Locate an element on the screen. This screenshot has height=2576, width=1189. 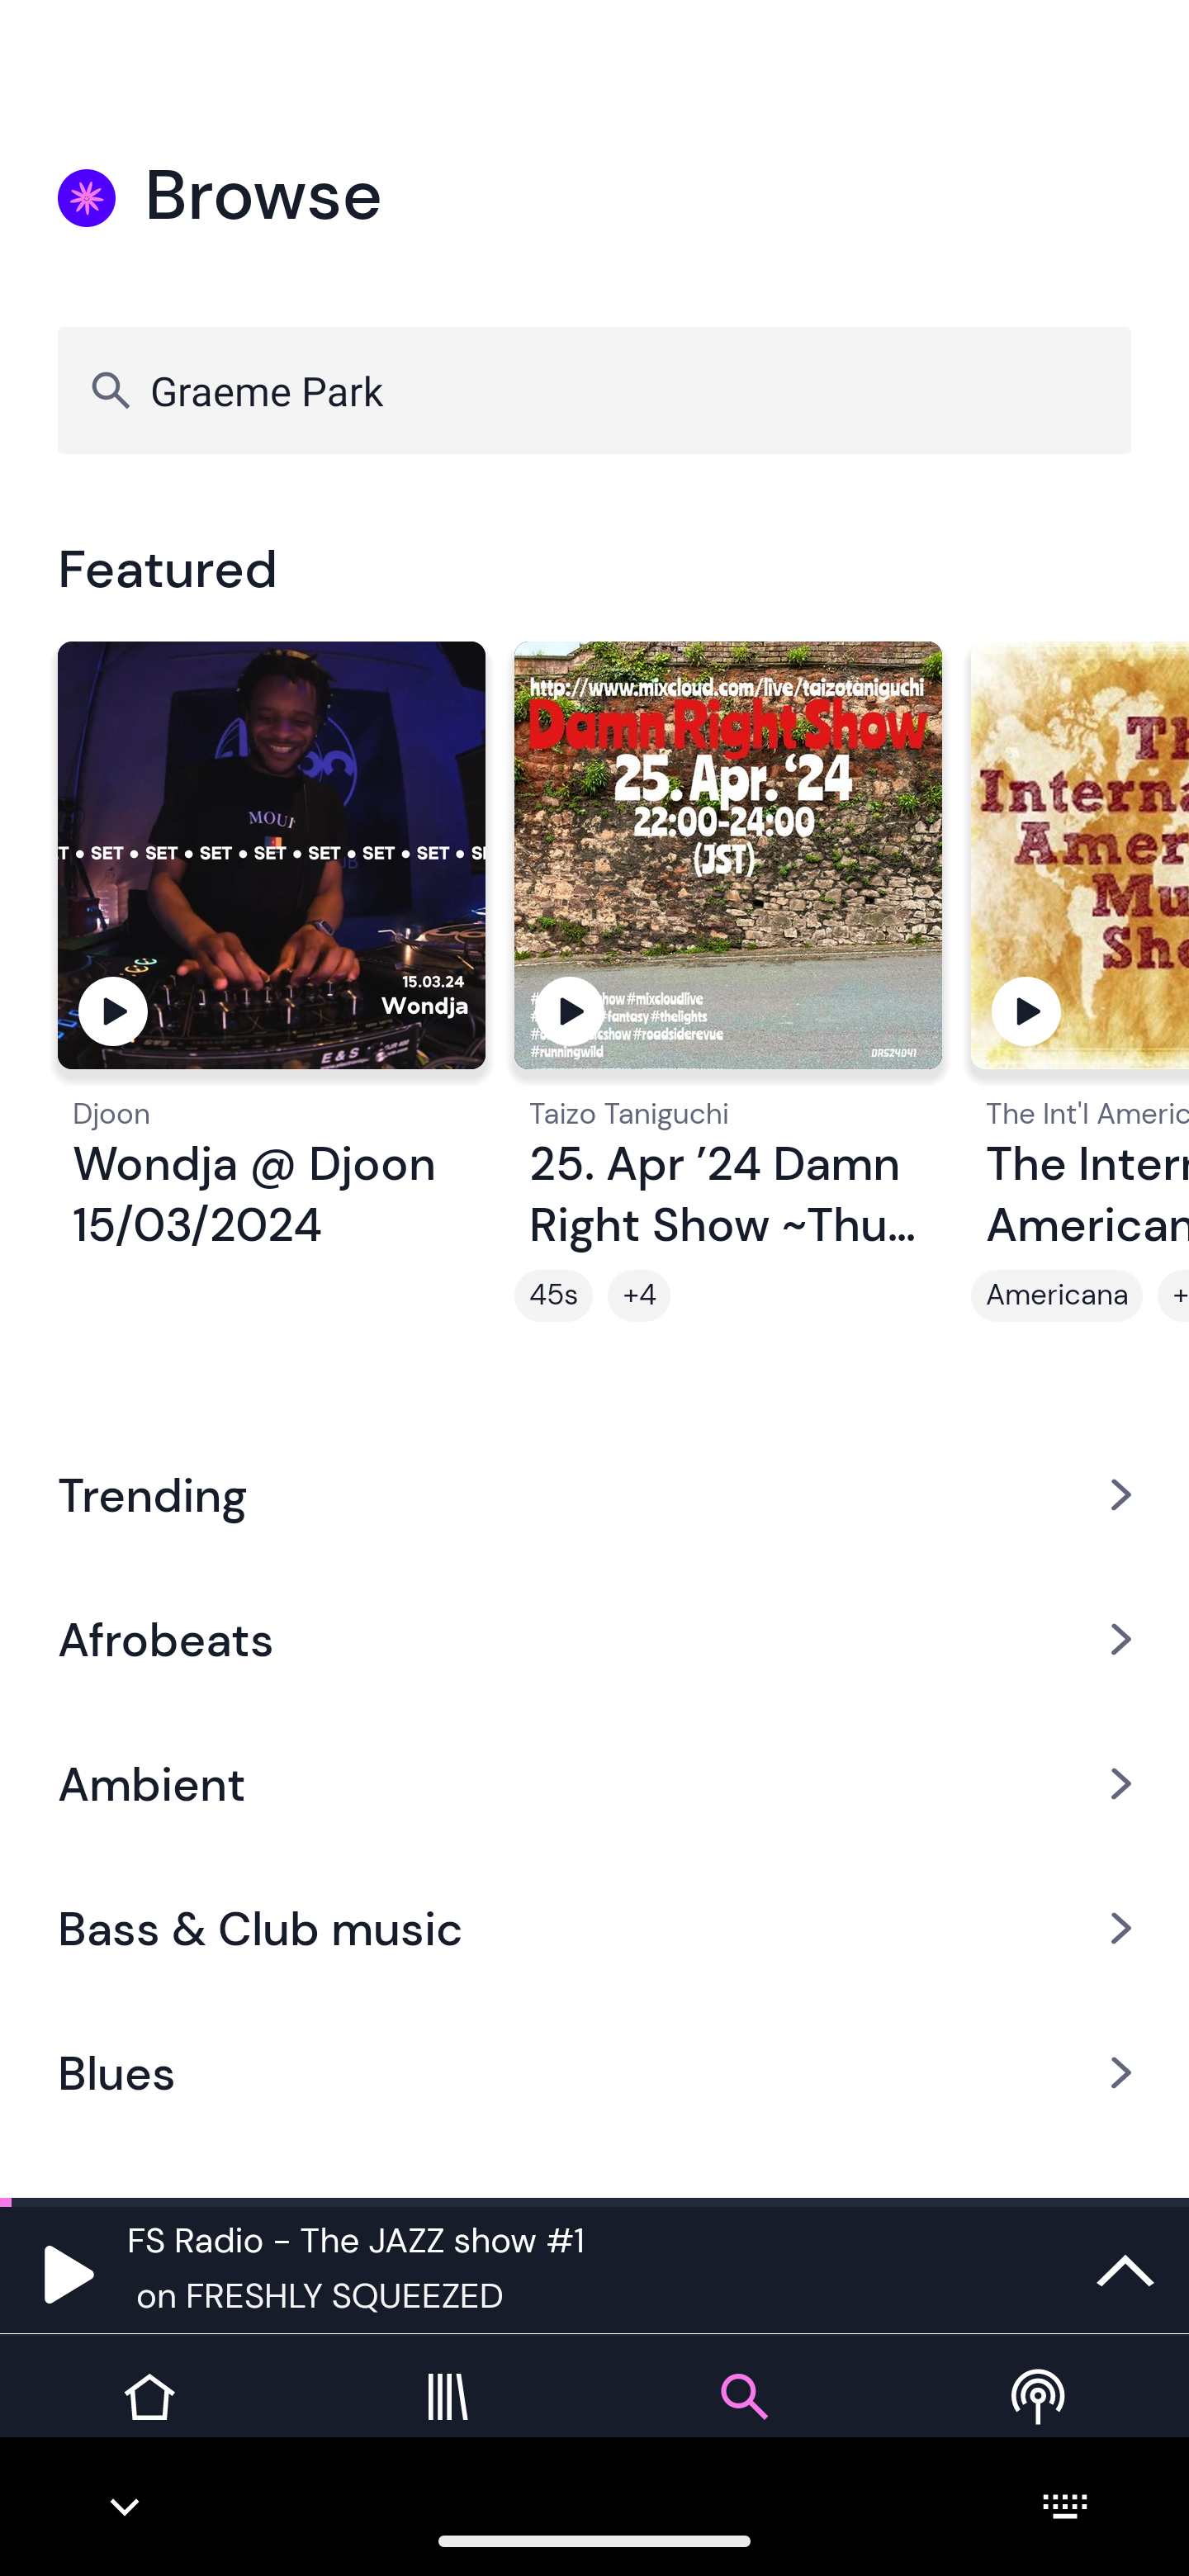
Live tab is located at coordinates (1040, 2421).